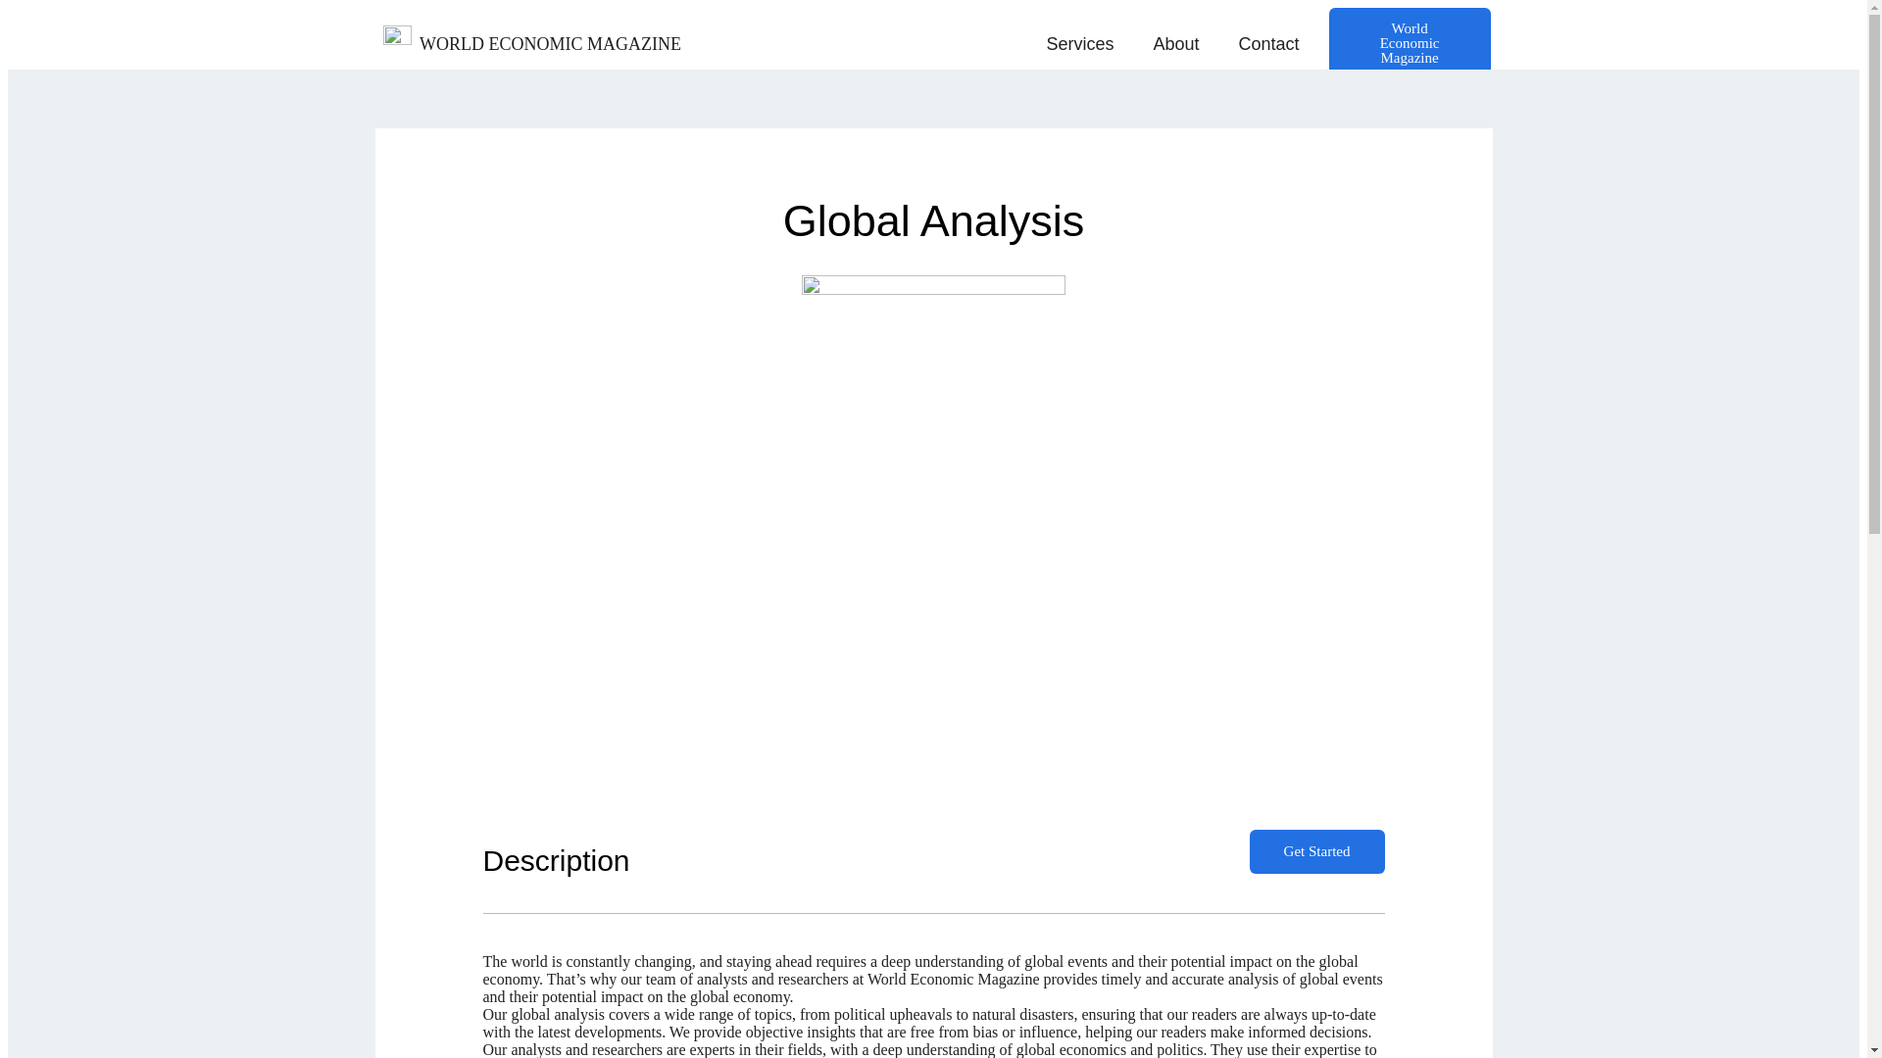 Image resolution: width=1882 pixels, height=1058 pixels. I want to click on Services, so click(1078, 43).